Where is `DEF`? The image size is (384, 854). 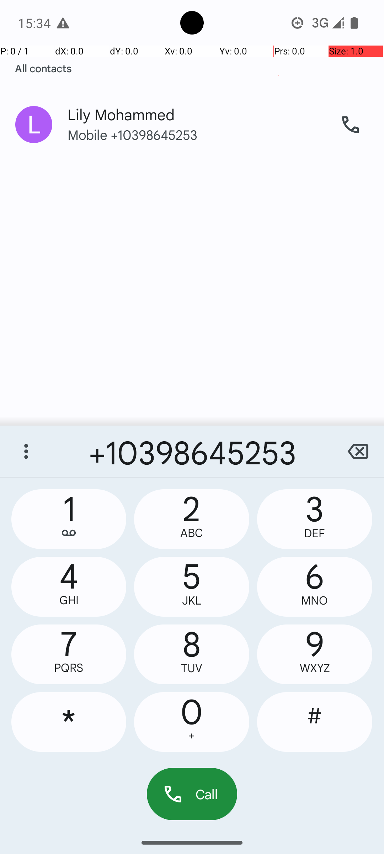 DEF is located at coordinates (315, 533).